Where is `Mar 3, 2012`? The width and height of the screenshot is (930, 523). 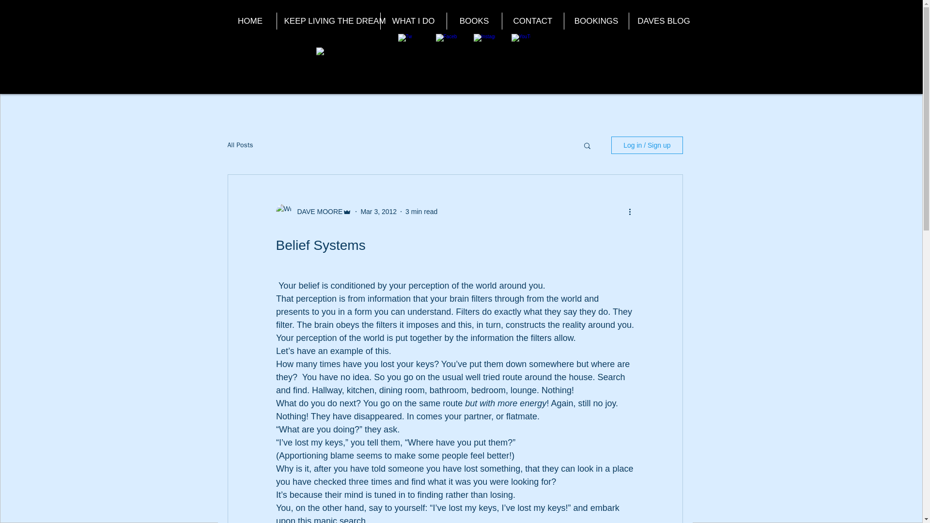
Mar 3, 2012 is located at coordinates (379, 211).